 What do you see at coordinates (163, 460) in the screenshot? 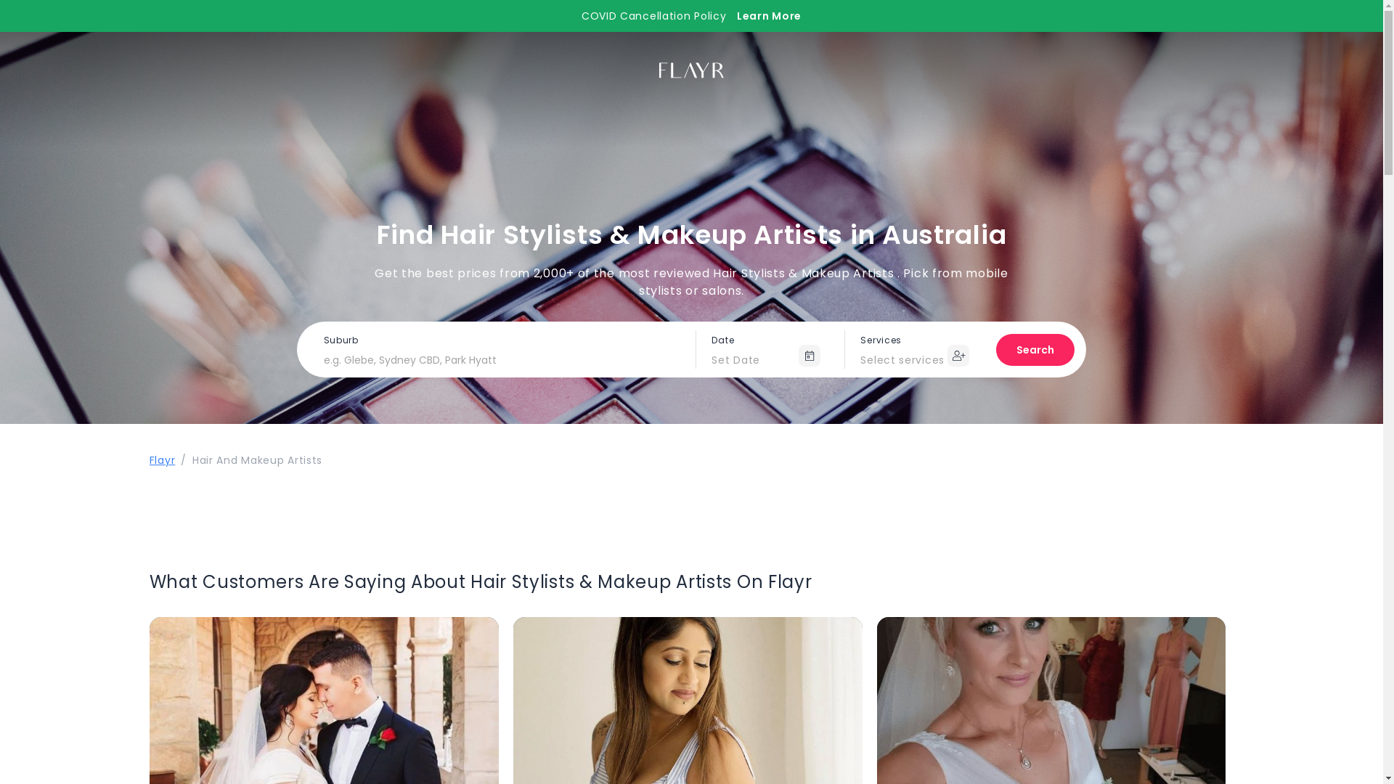
I see `Flayr` at bounding box center [163, 460].